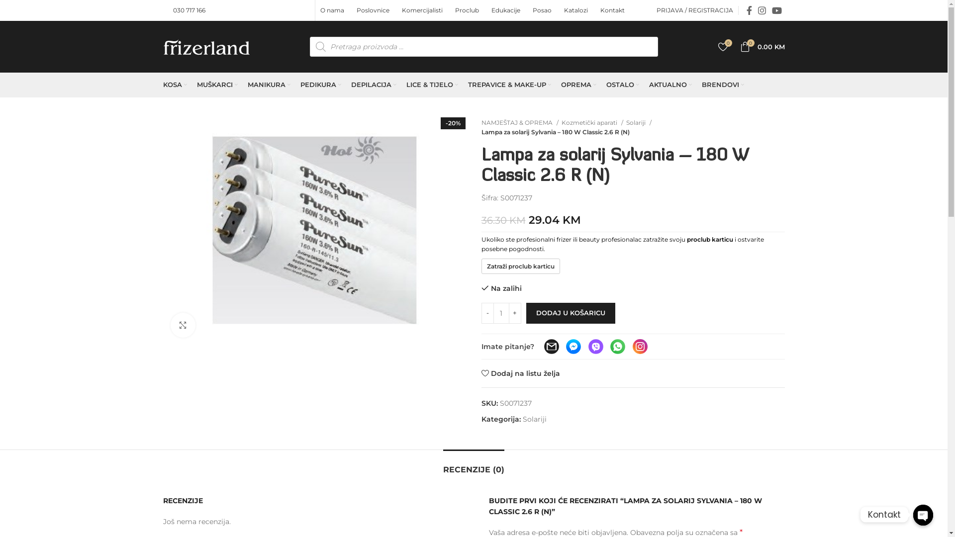  Describe the element at coordinates (622, 85) in the screenshot. I see `OSTALO` at that location.